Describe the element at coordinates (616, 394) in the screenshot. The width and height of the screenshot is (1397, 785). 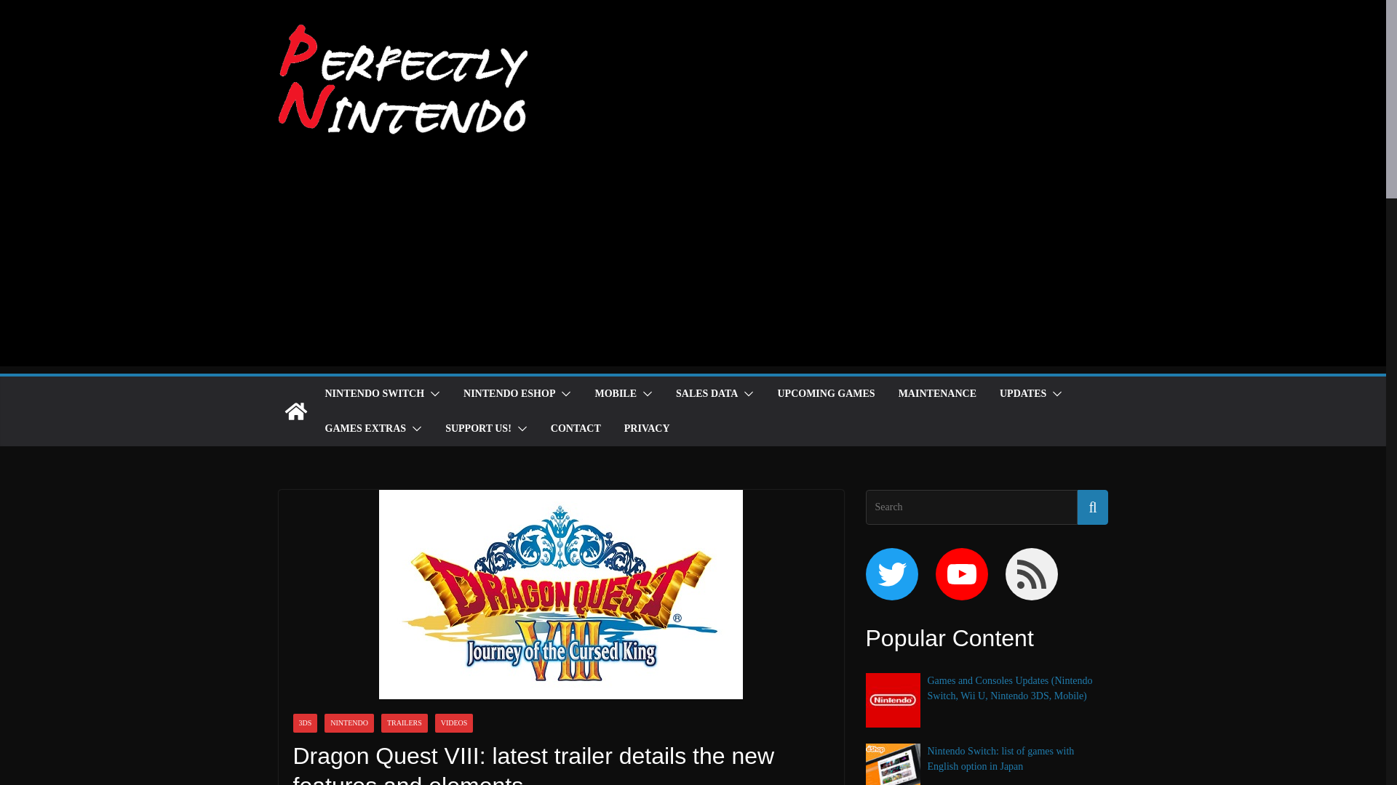
I see `MOBILE` at that location.